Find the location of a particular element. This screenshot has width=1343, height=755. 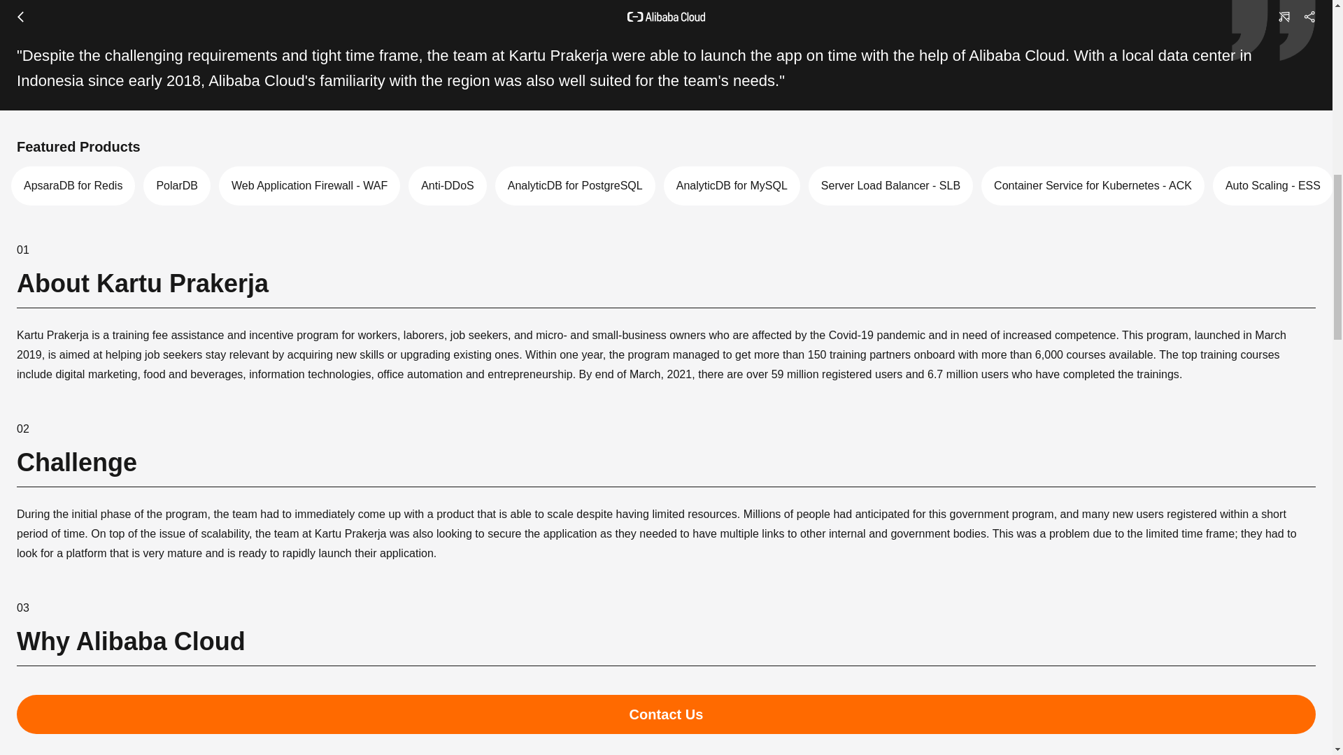

ApsaraDB for Redis is located at coordinates (73, 185).